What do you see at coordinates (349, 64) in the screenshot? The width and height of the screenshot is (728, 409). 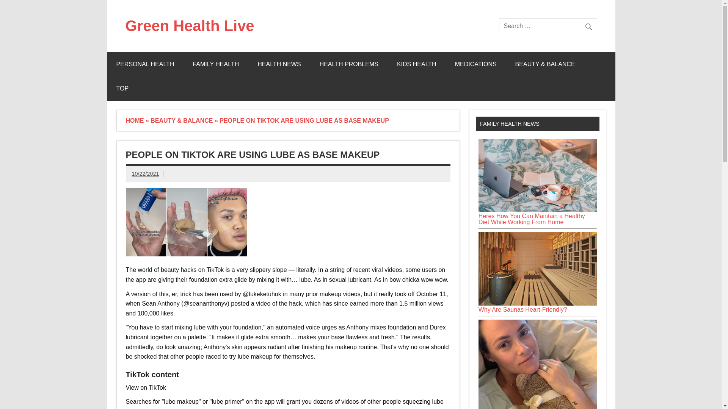 I see `HEALTH PROBLEMS` at bounding box center [349, 64].